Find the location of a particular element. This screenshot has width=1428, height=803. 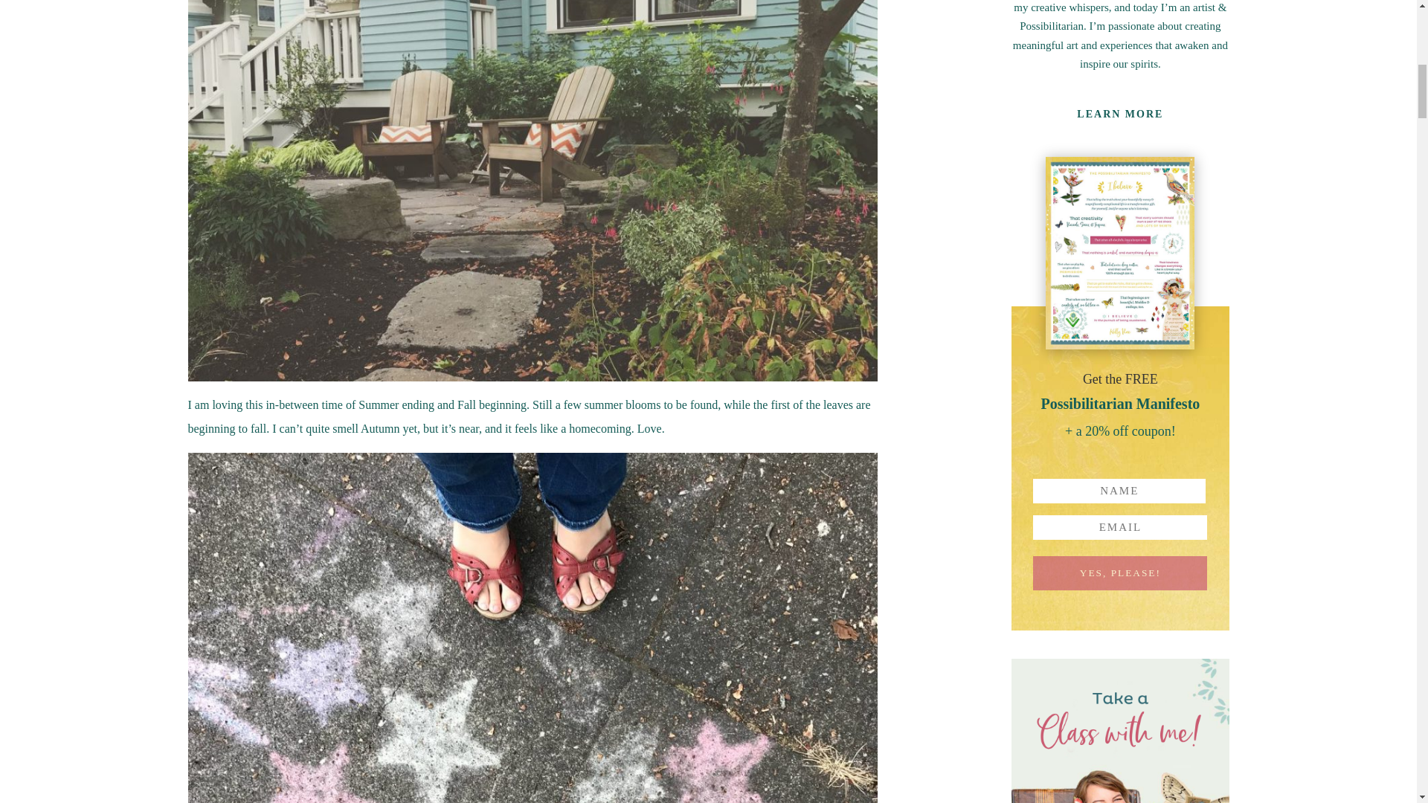

YES, PLEASE! is located at coordinates (1119, 573).